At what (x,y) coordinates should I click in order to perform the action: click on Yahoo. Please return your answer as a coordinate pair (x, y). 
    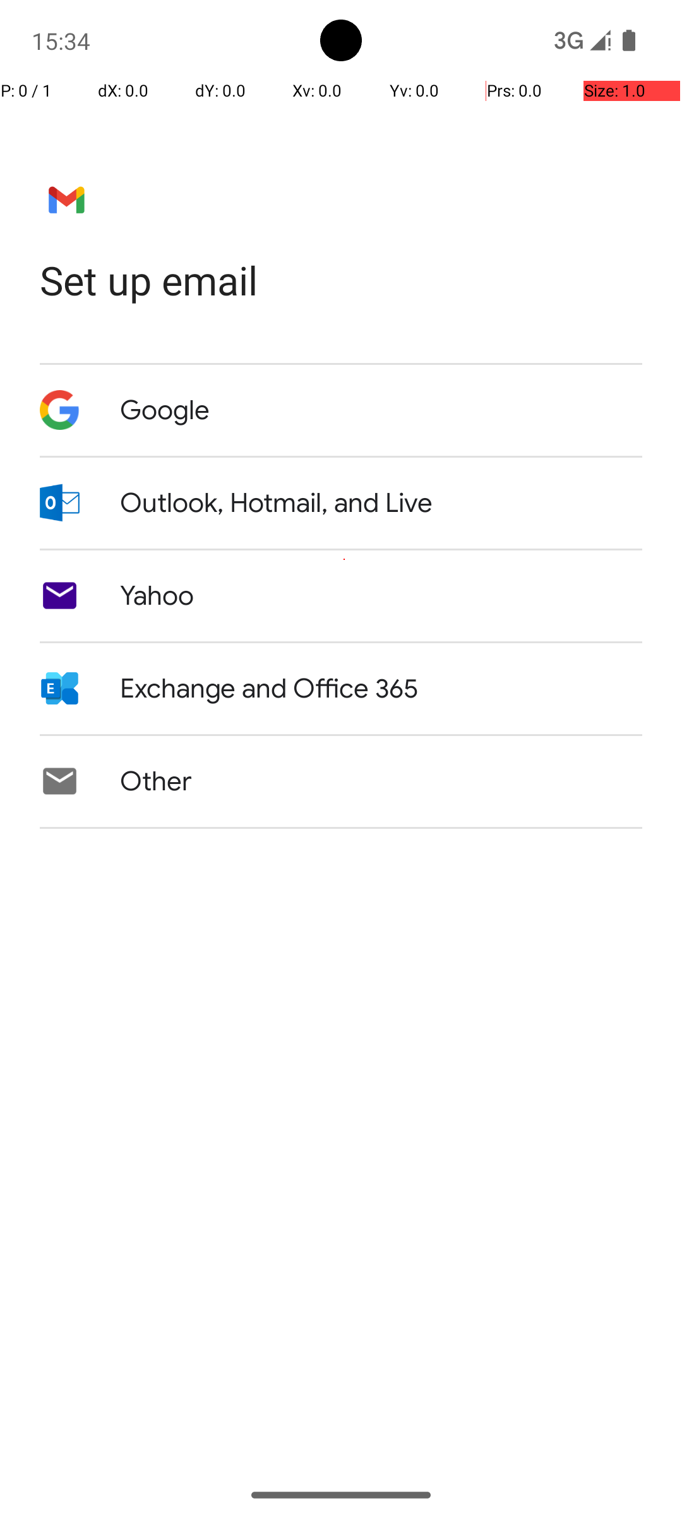
    Looking at the image, I should click on (157, 596).